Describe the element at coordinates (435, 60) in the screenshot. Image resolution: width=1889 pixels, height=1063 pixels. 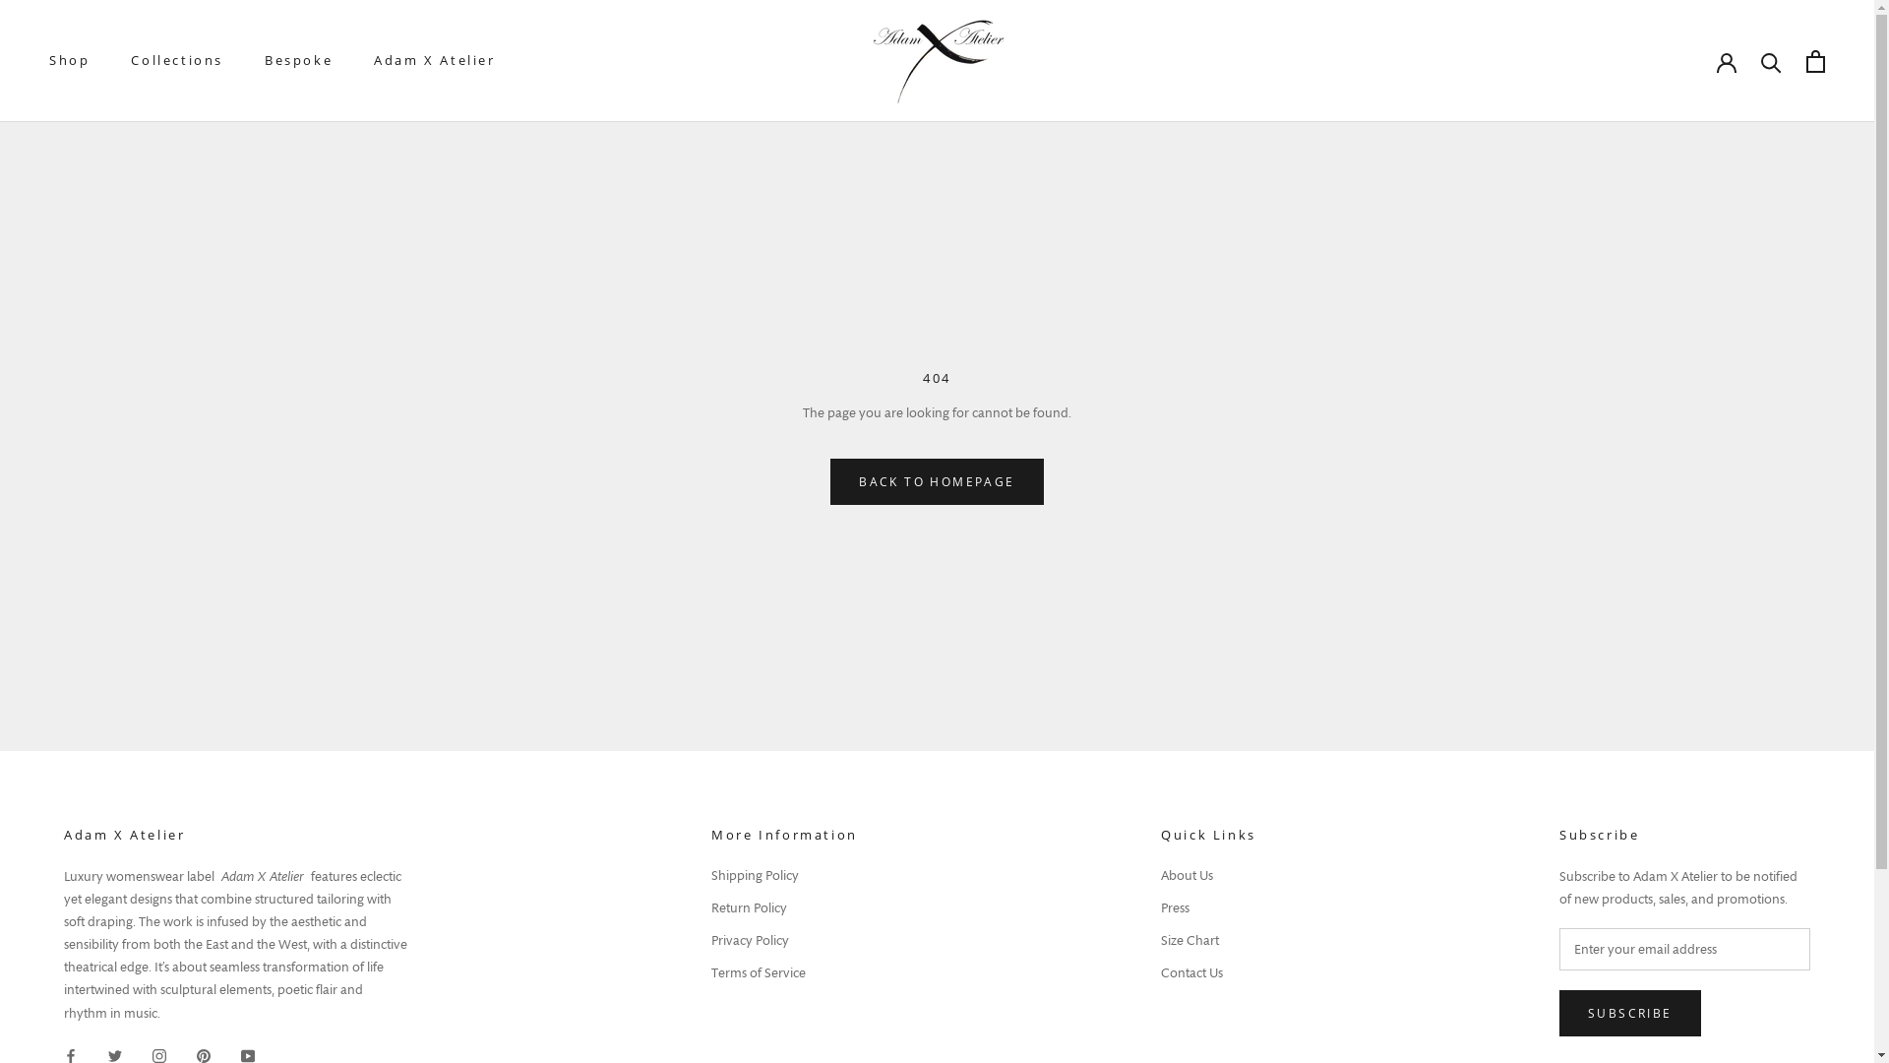
I see `Adam X Atelier` at that location.